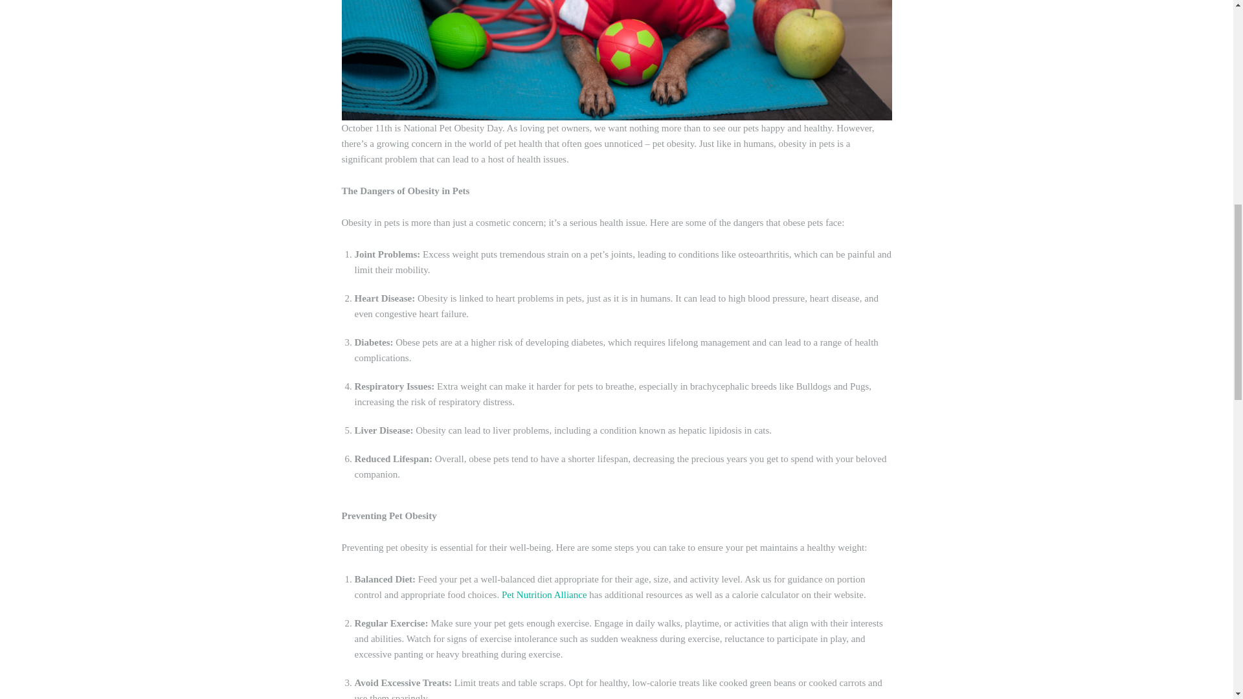 The width and height of the screenshot is (1243, 699). Describe the element at coordinates (544, 594) in the screenshot. I see `Pet Nutrition Alliance` at that location.